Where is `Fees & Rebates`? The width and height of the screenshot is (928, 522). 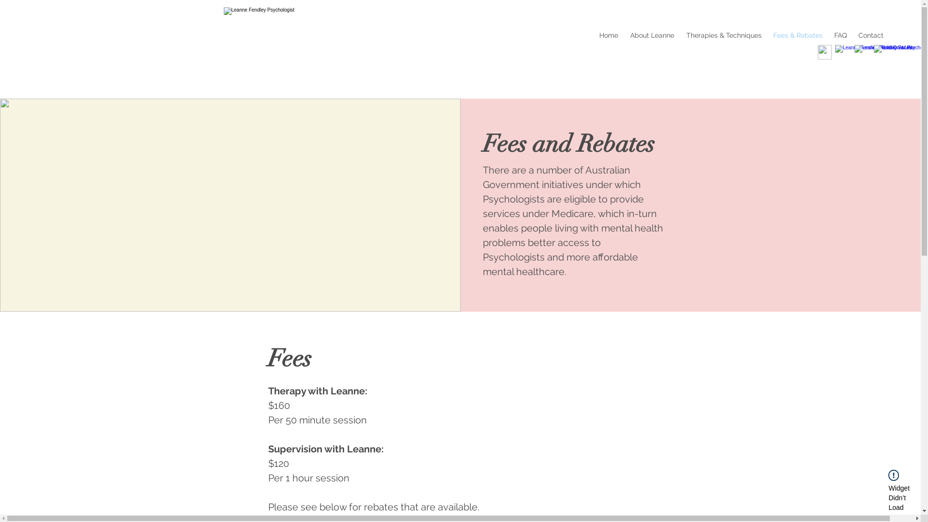
Fees & Rebates is located at coordinates (797, 35).